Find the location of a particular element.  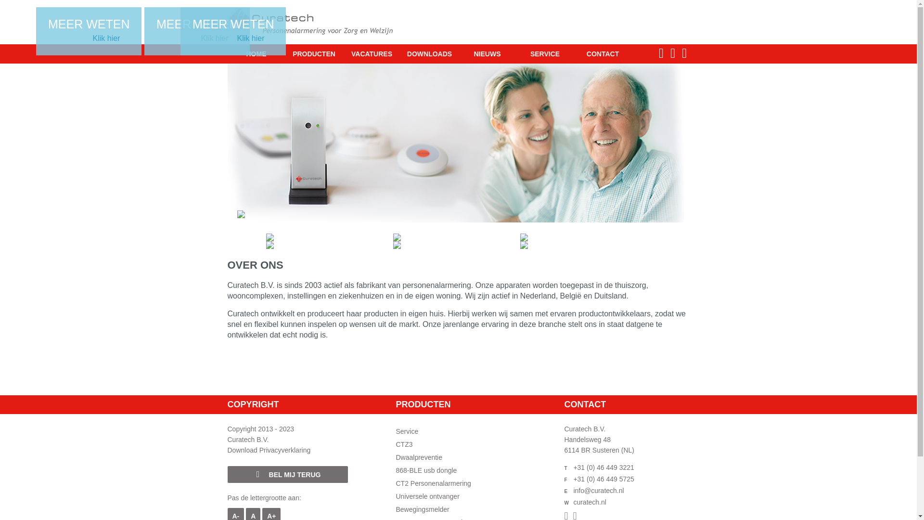

MEER WETEN
Klik hier is located at coordinates (89, 32).